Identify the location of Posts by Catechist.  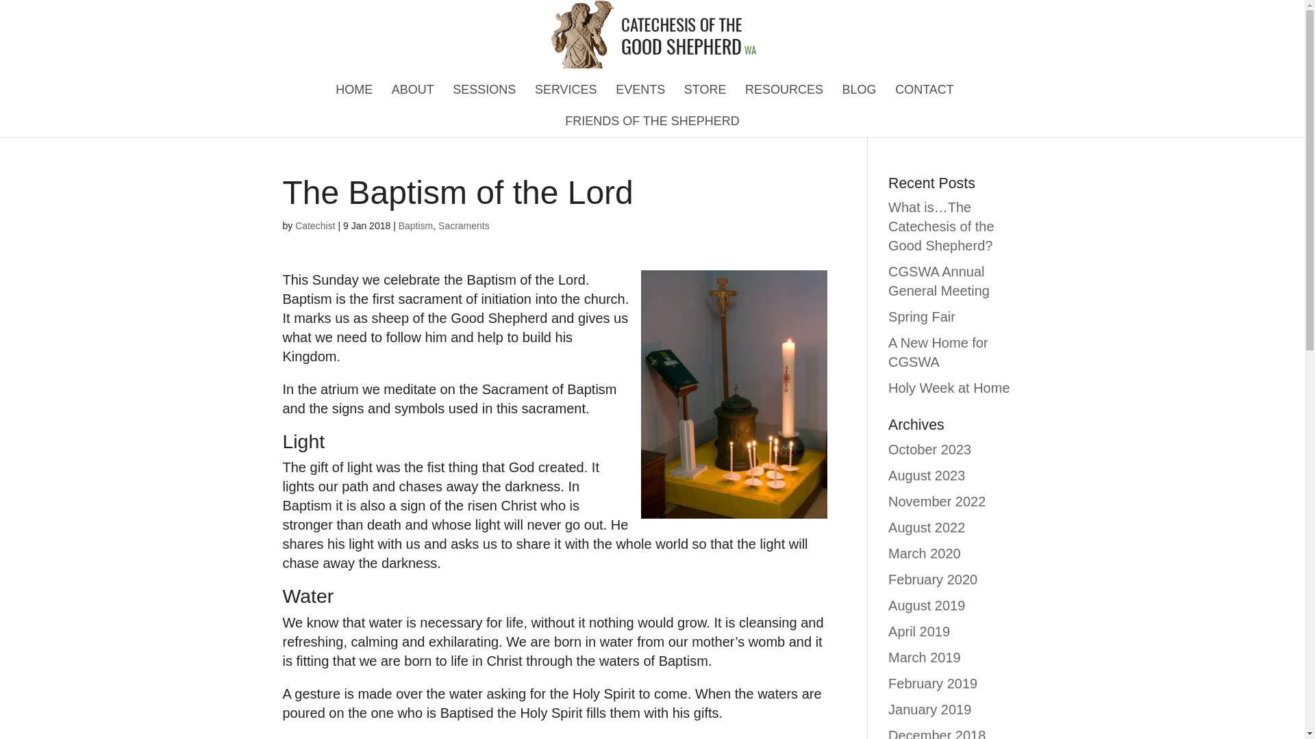
(315, 226).